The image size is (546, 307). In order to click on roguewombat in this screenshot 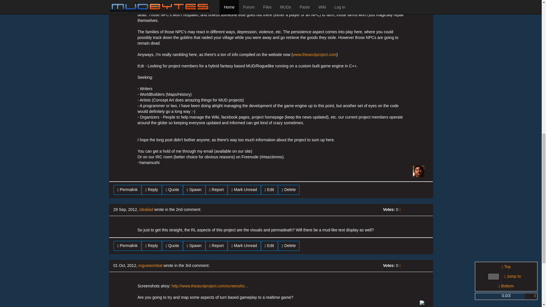, I will do `click(150, 265)`.